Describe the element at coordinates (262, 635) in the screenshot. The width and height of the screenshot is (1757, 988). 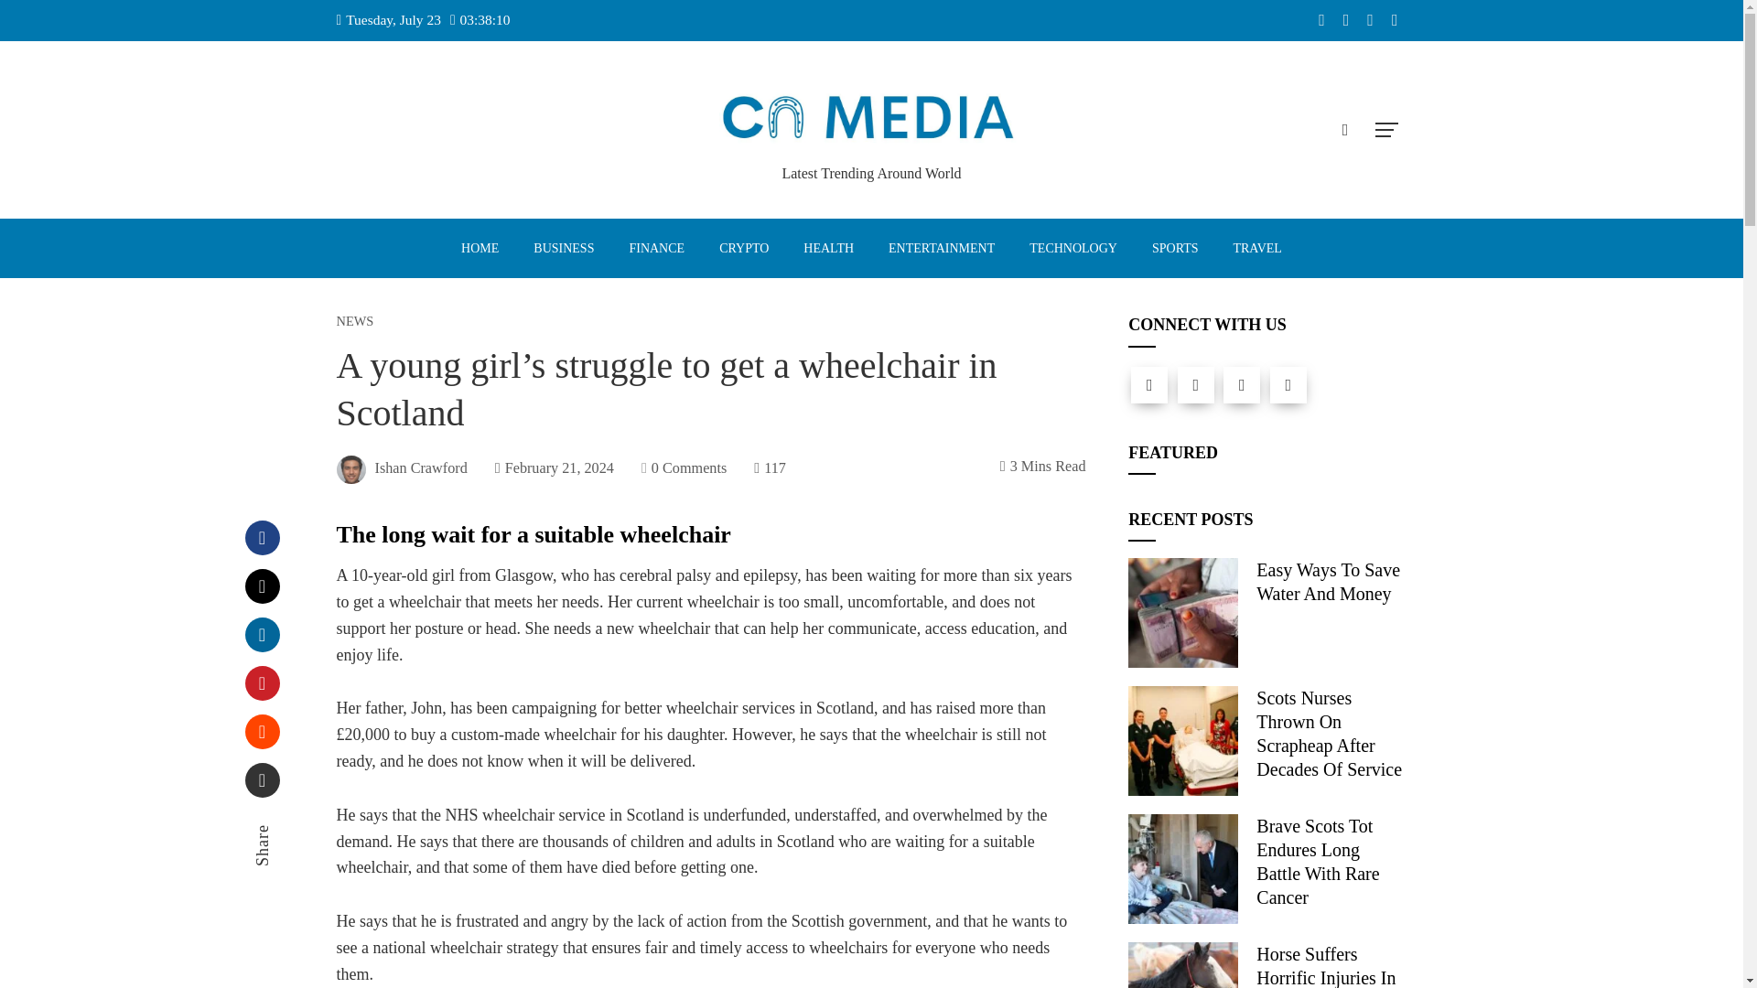
I see `LinkedIn` at that location.